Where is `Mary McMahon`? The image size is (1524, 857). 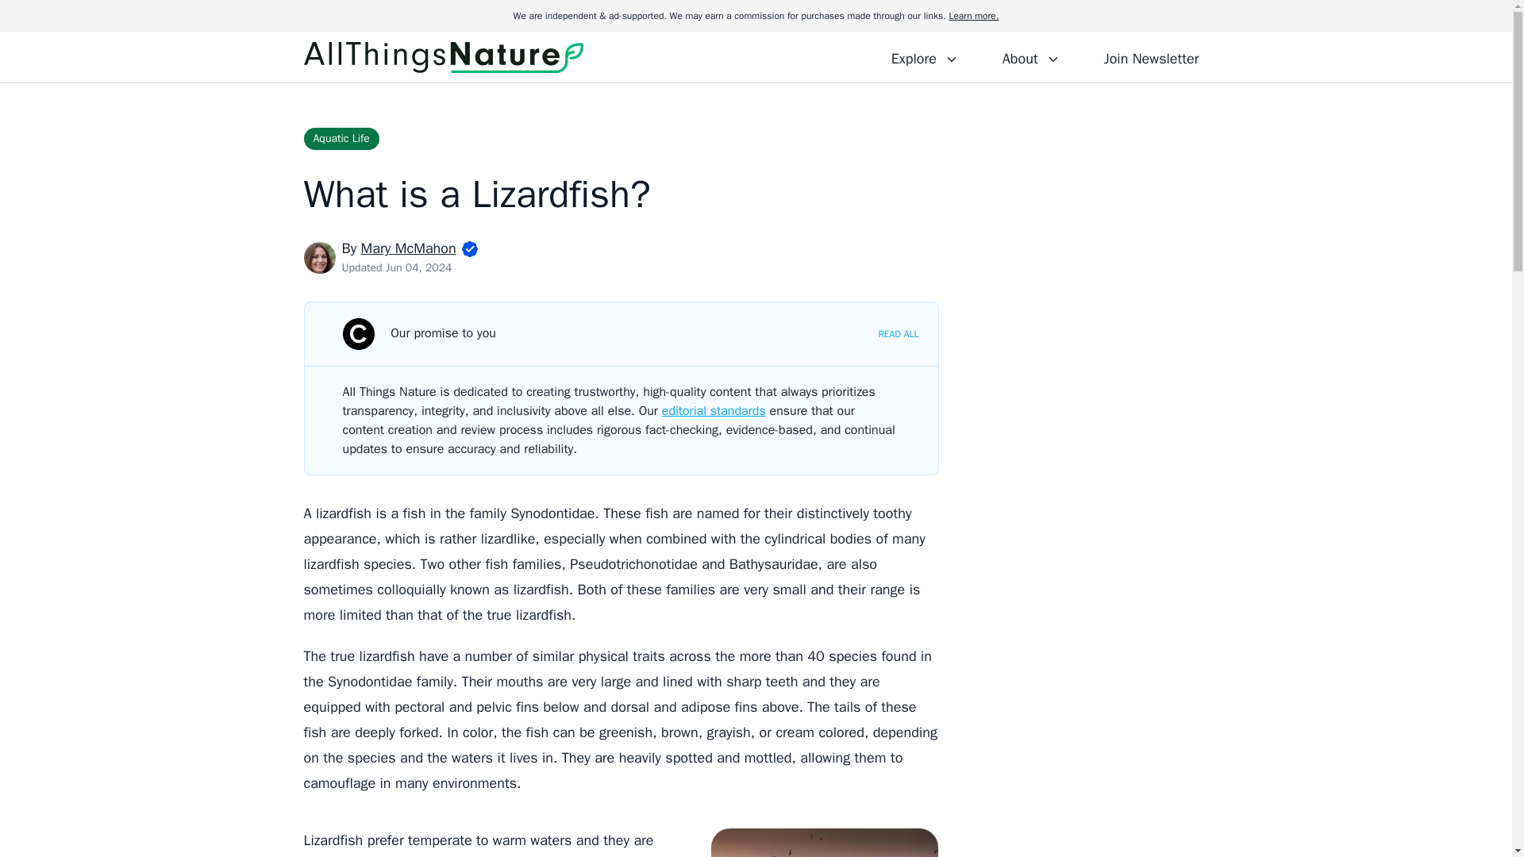
Mary McMahon is located at coordinates (408, 248).